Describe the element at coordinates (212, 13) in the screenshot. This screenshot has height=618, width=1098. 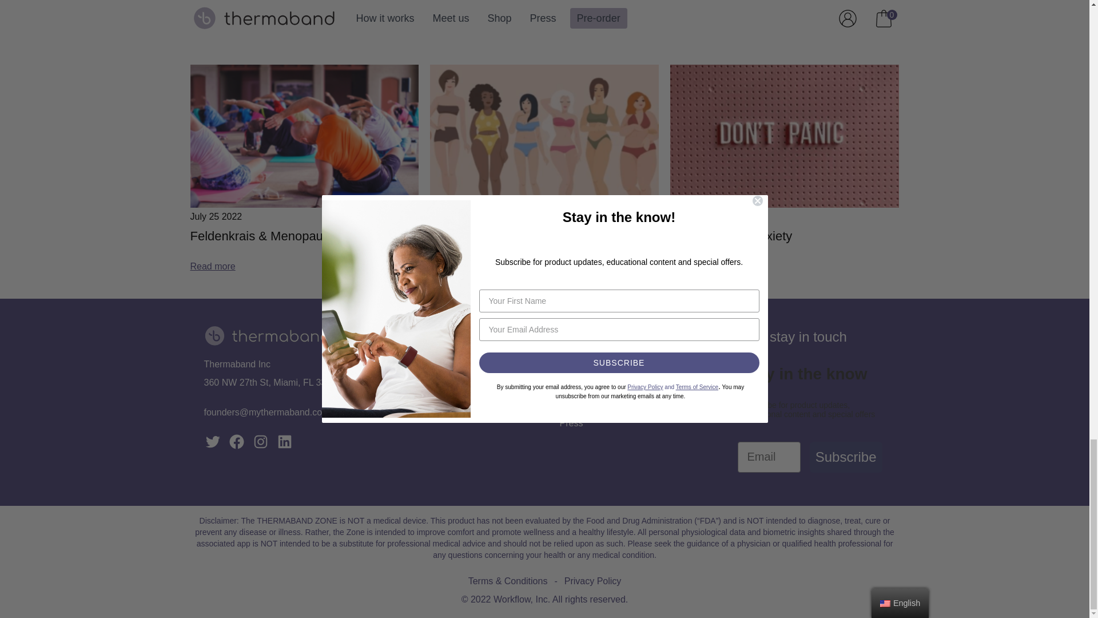
I see `Read more` at that location.